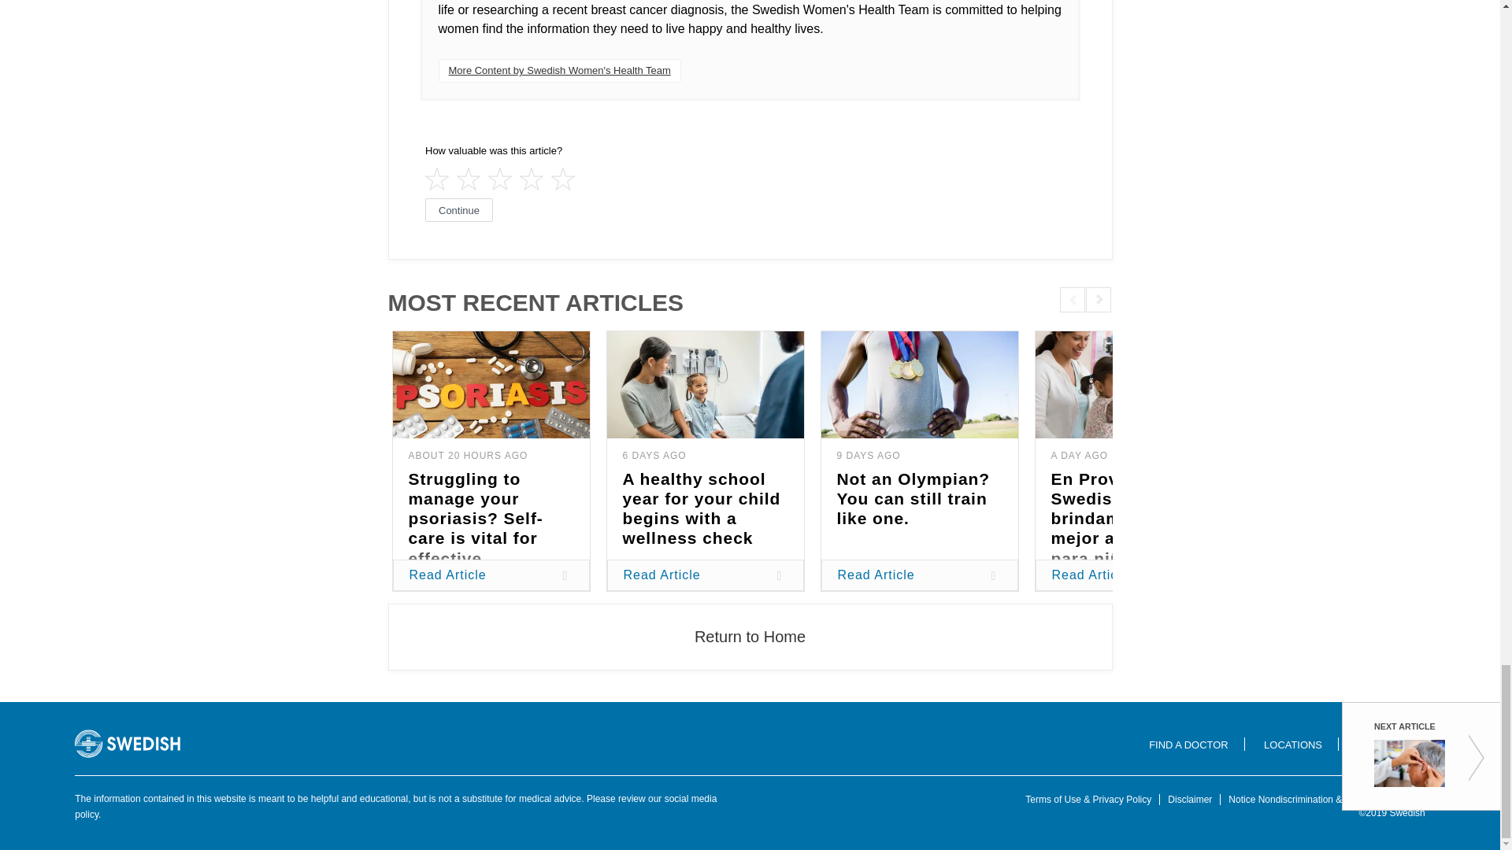  I want to click on 2024-08-06T18:31:48, so click(868, 456).